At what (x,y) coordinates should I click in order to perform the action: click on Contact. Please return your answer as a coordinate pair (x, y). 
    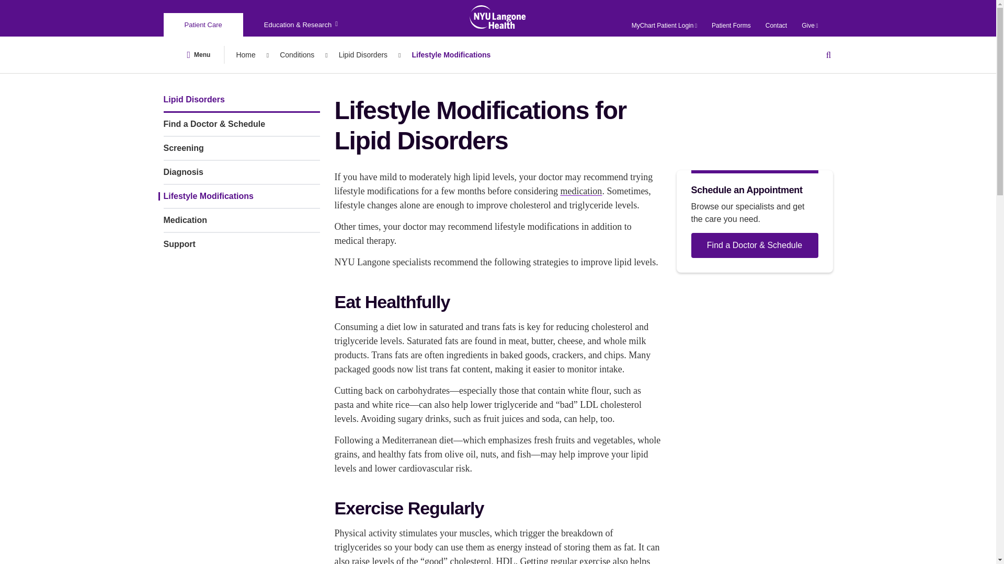
    Looking at the image, I should click on (776, 26).